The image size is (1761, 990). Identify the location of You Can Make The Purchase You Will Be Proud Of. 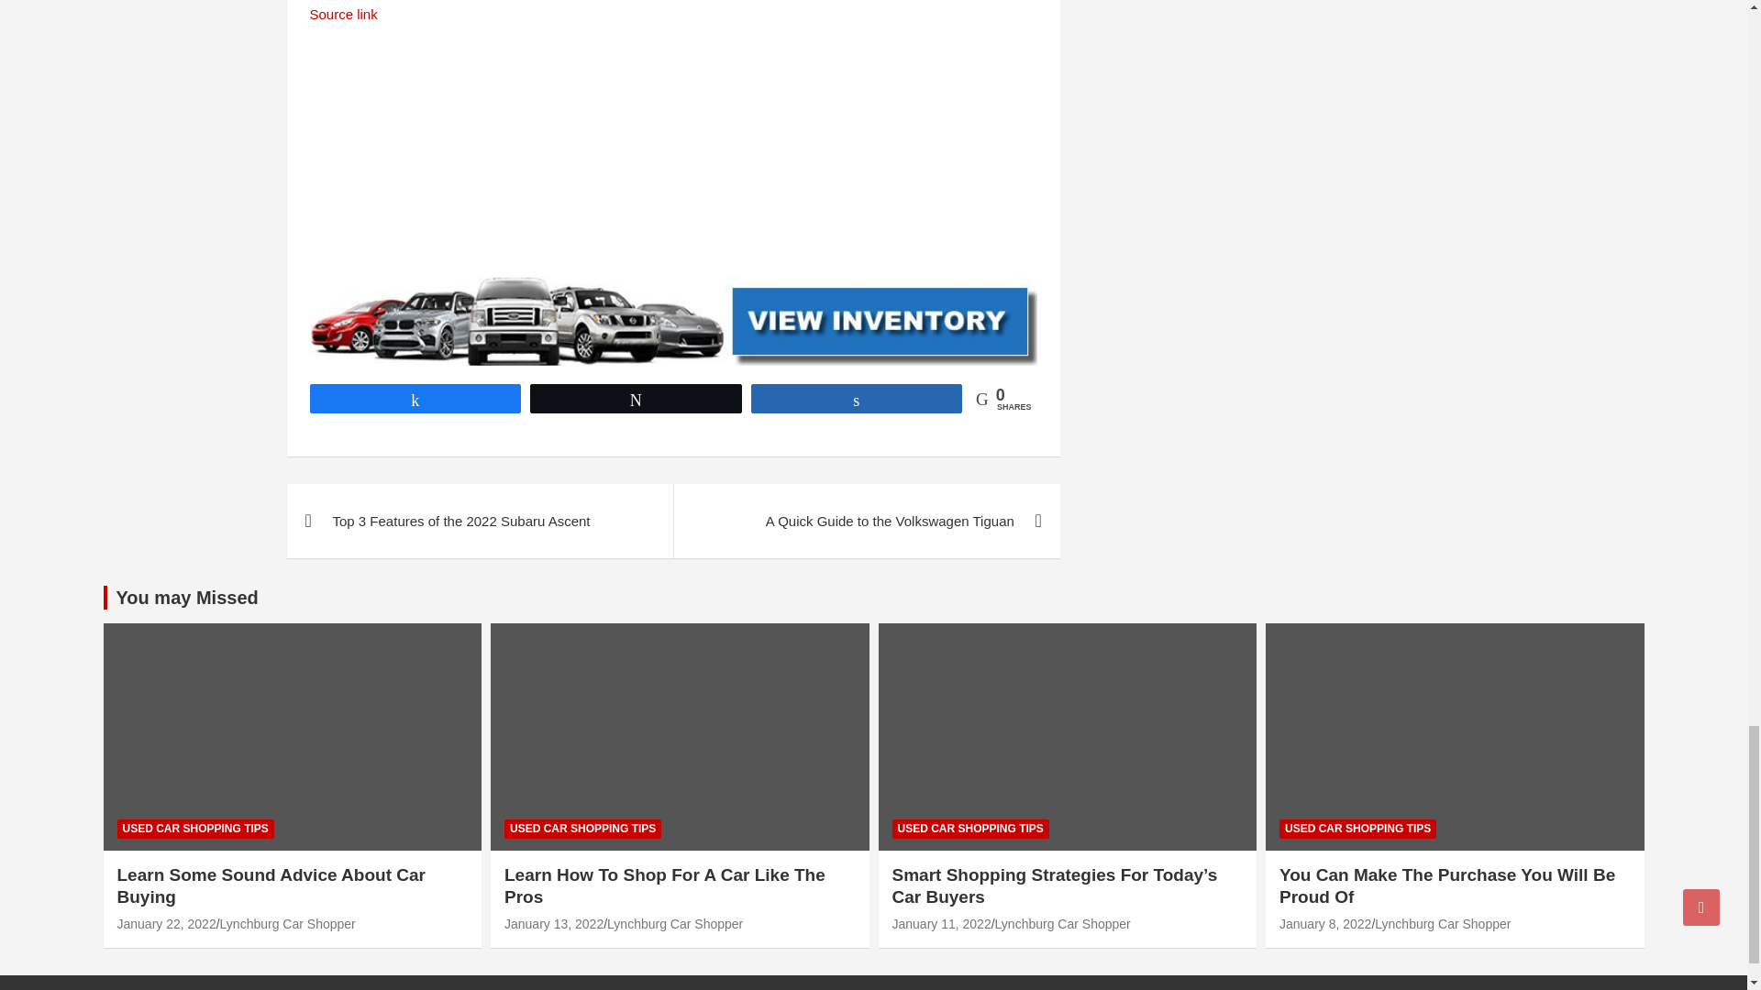
(1325, 924).